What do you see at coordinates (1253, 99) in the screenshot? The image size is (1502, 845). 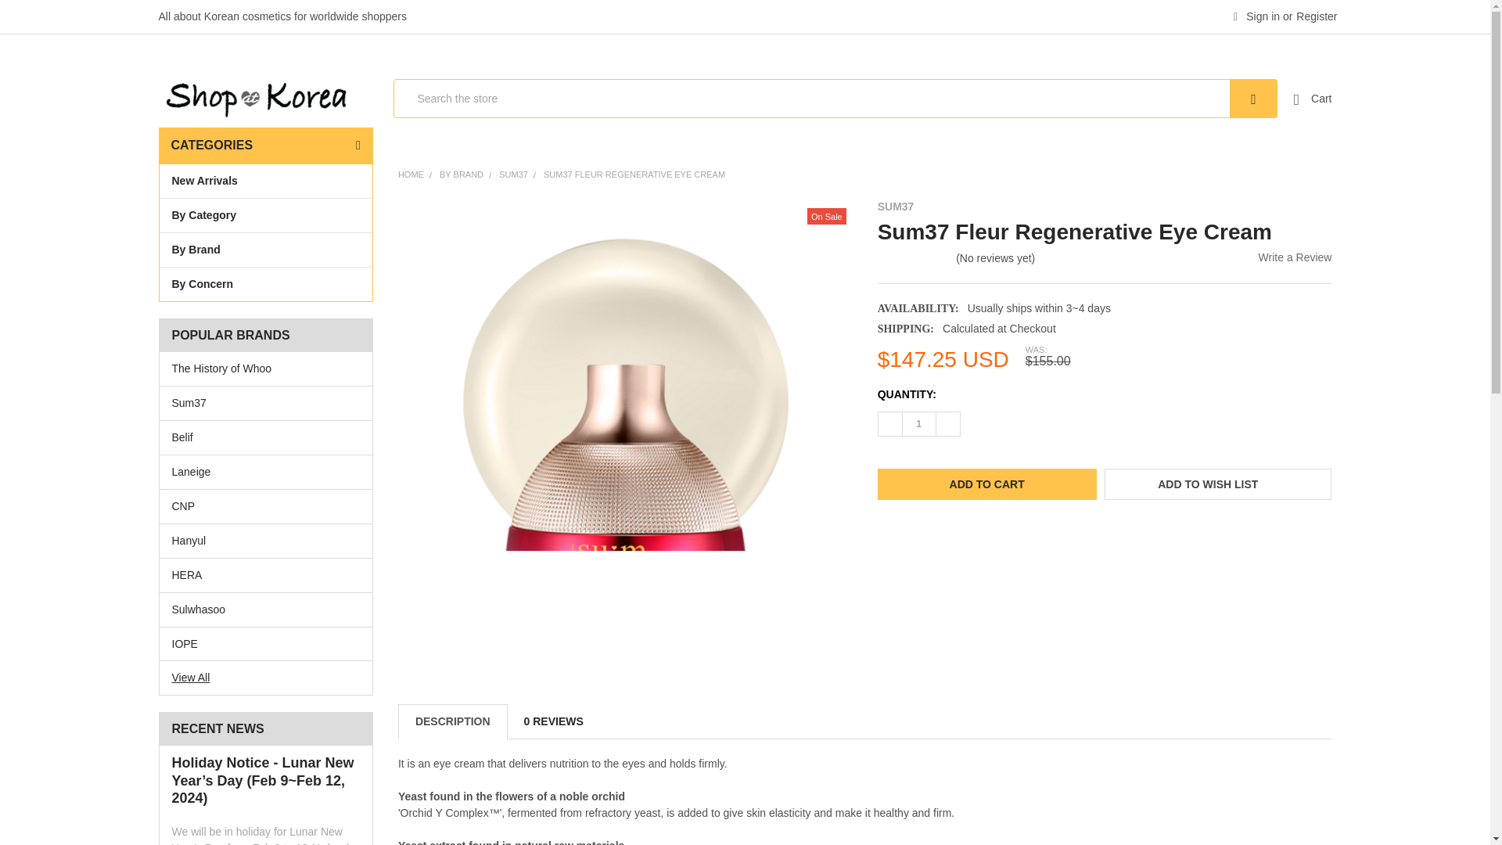 I see `Search` at bounding box center [1253, 99].